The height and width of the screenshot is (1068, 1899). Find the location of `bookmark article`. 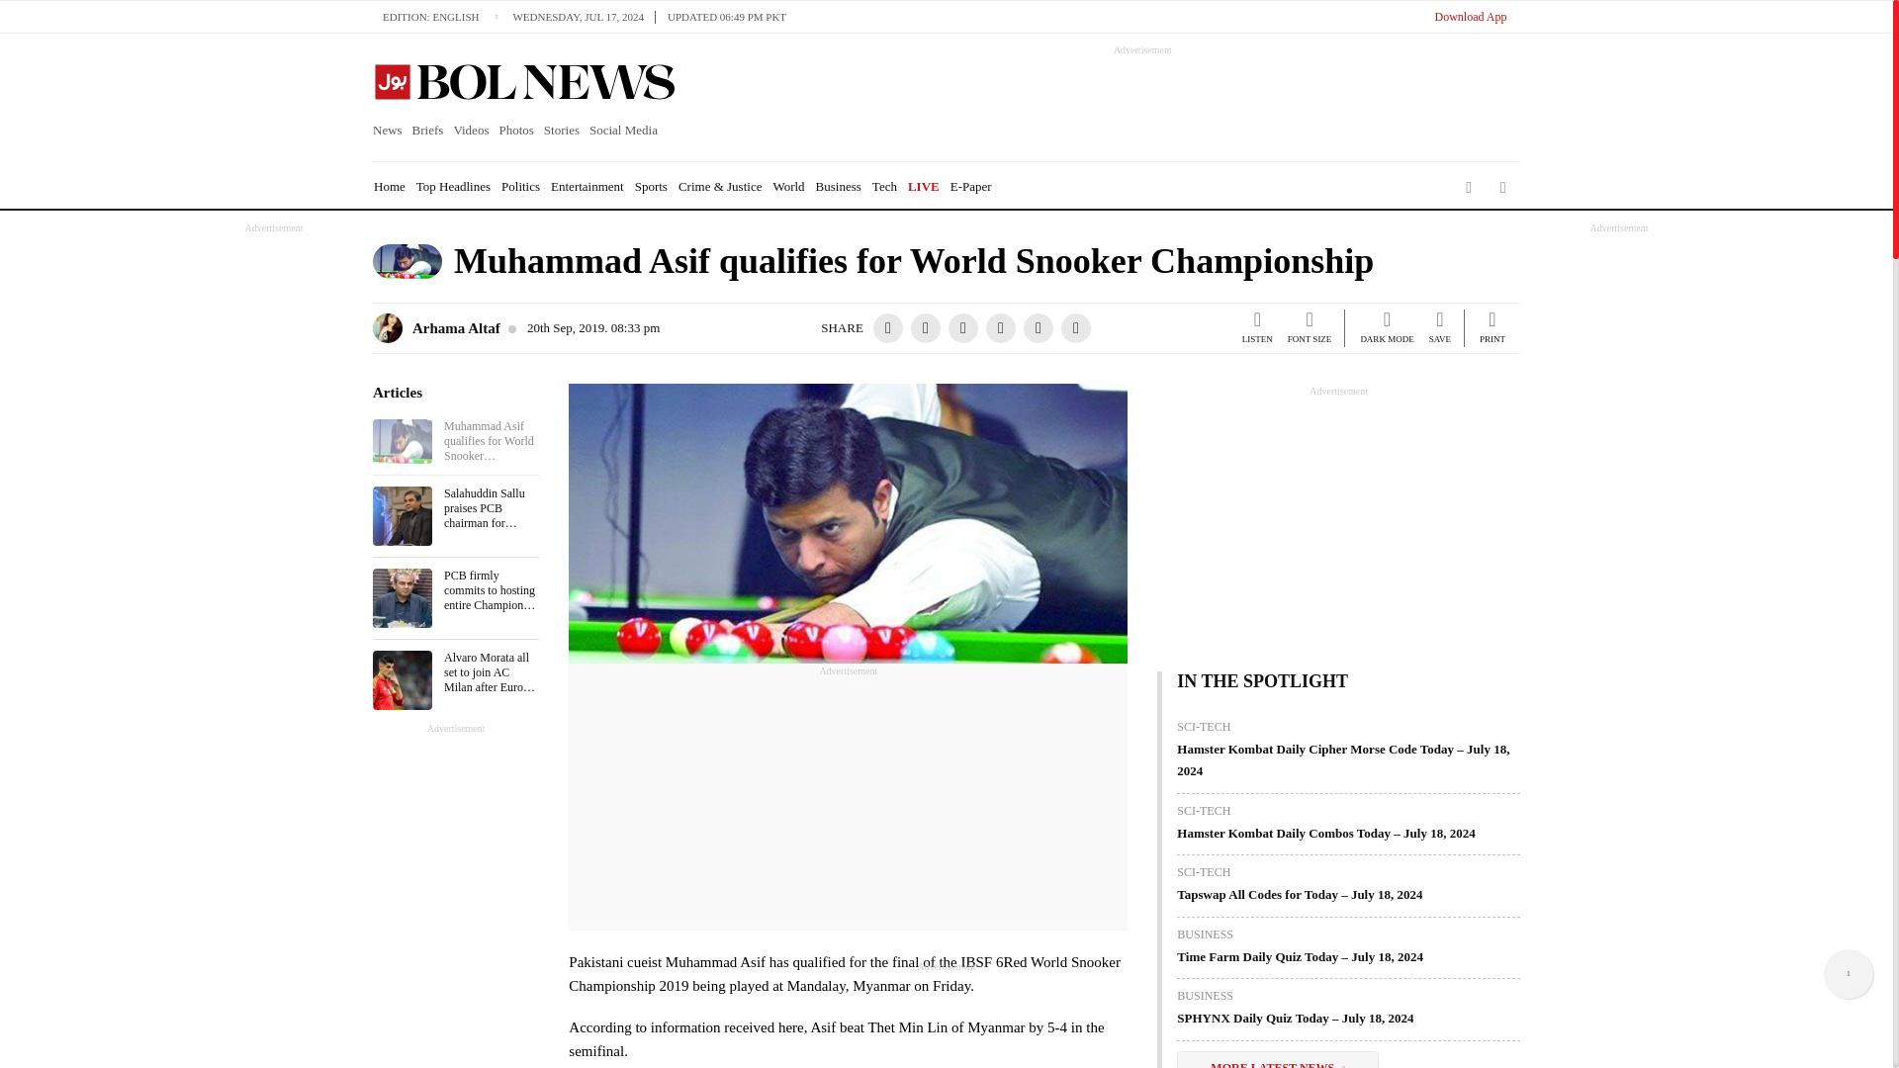

bookmark article is located at coordinates (1440, 330).